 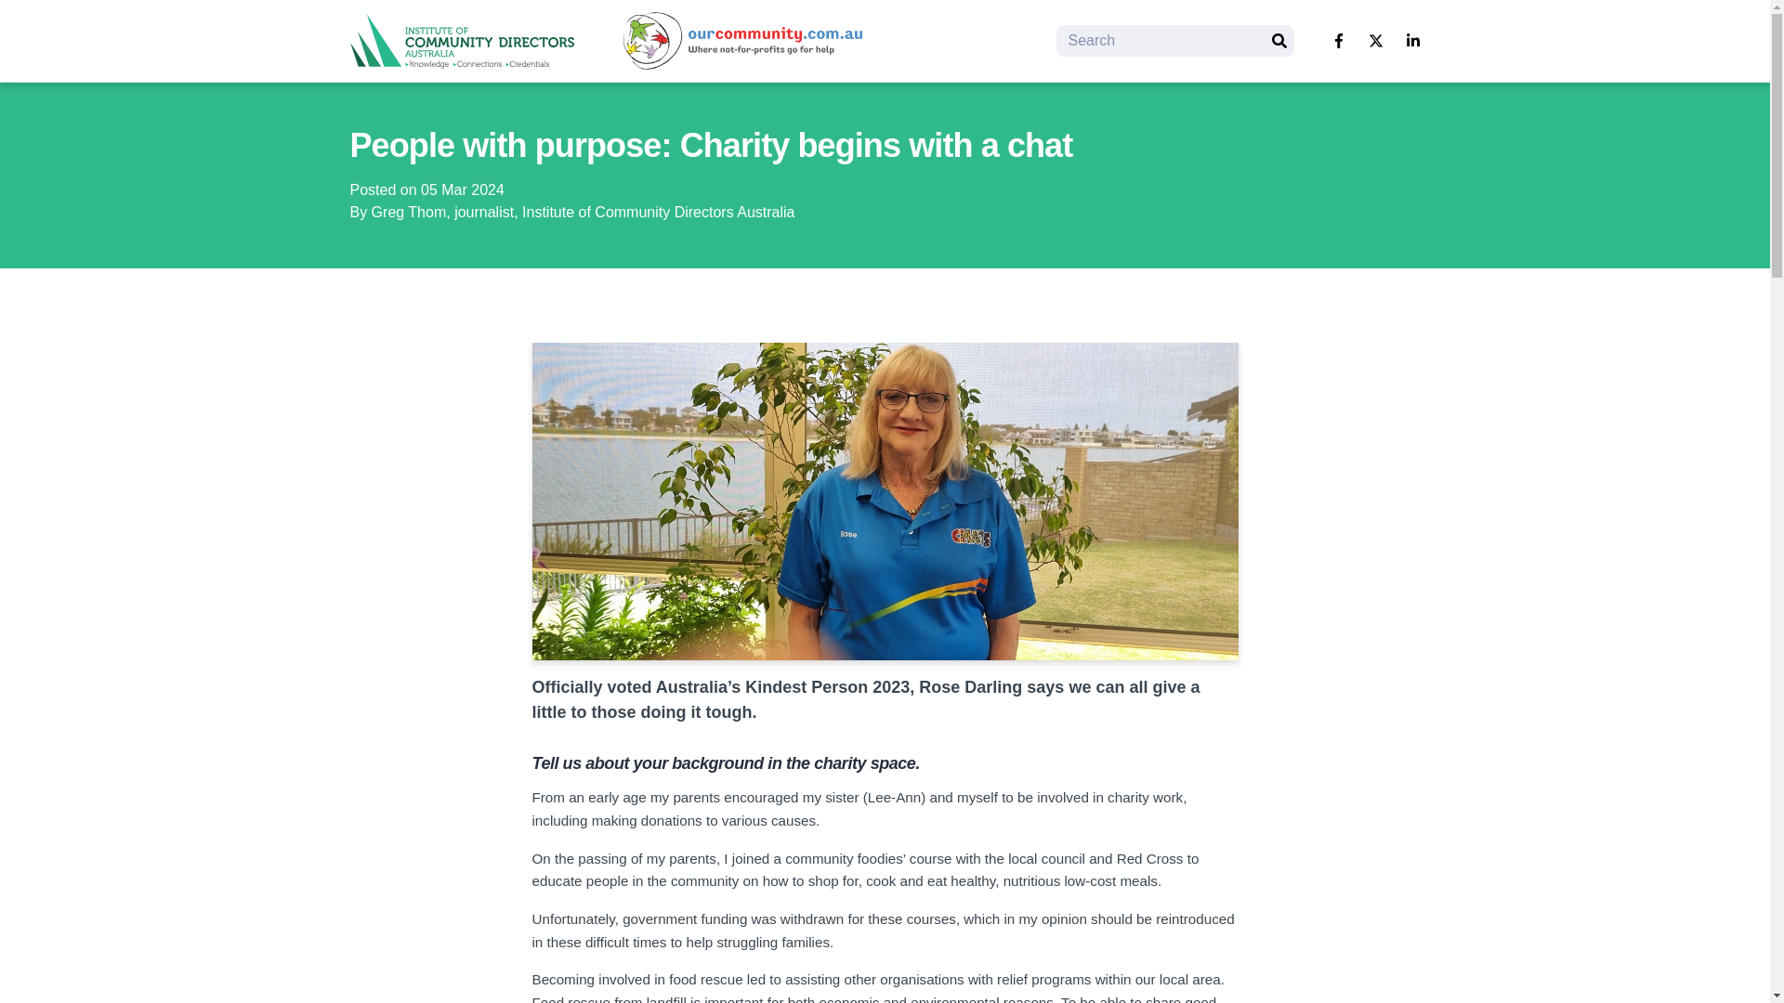 What do you see at coordinates (1375, 40) in the screenshot?
I see `Follow us on Twitter` at bounding box center [1375, 40].